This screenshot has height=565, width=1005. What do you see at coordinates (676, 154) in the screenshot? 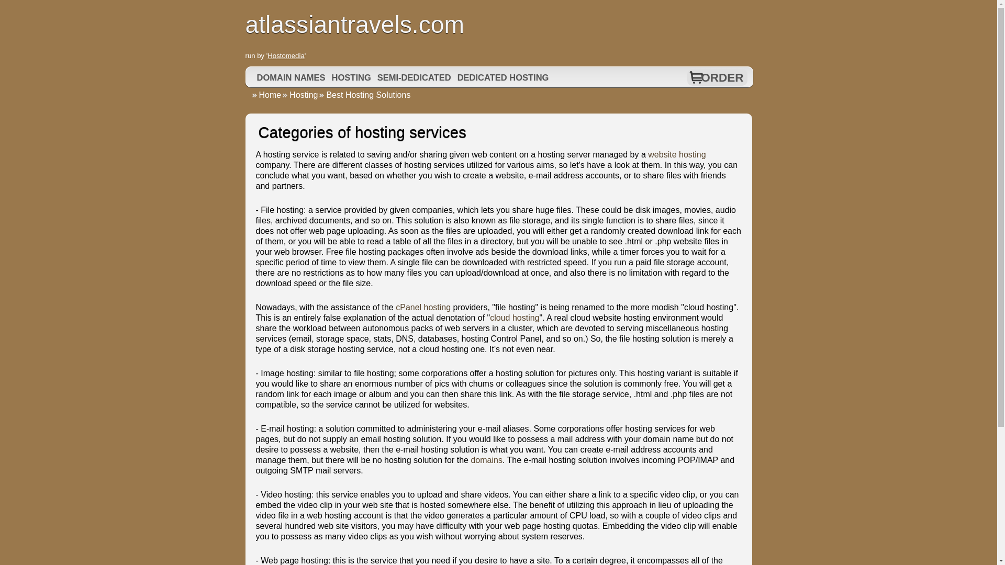
I see `website hosting` at bounding box center [676, 154].